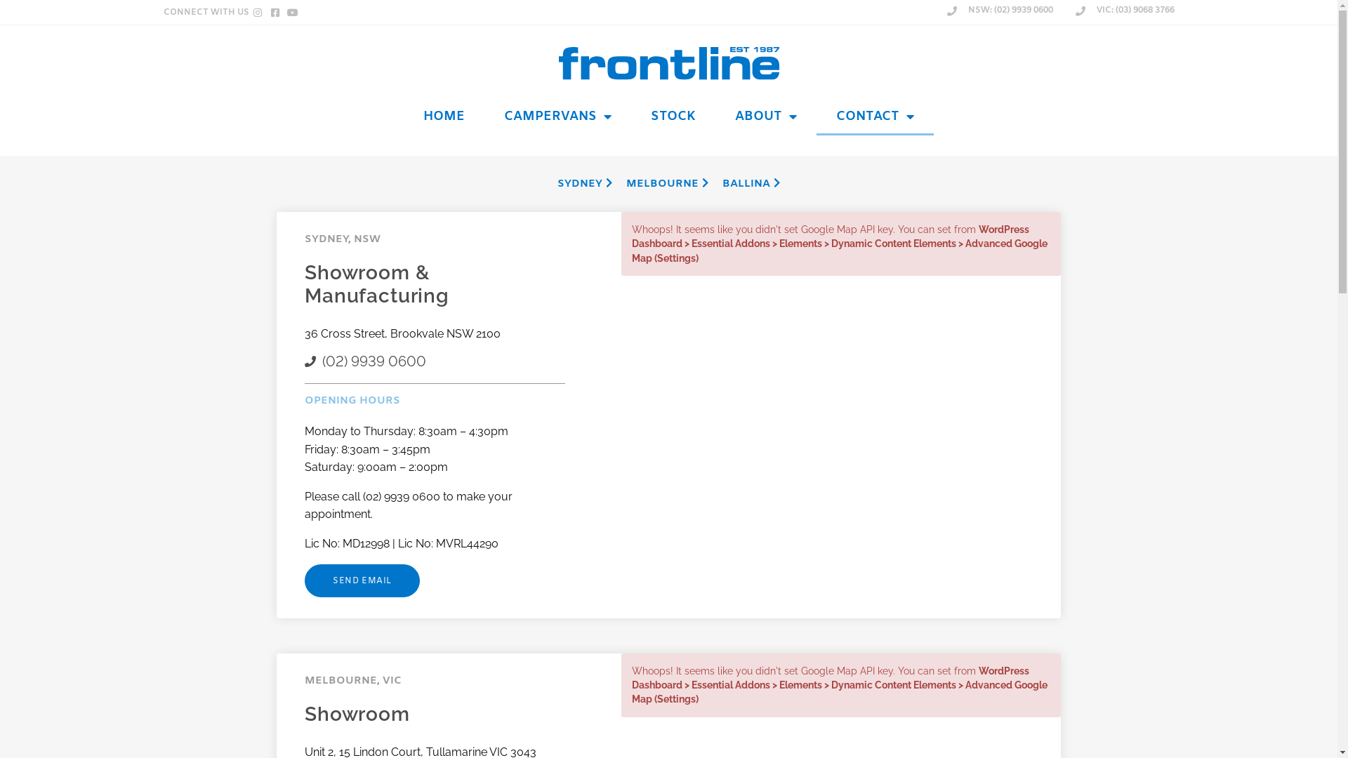 The image size is (1348, 758). I want to click on Unit 2/15, Lindon Court
Tullamarine VIC 3043, so click(1001, 613).